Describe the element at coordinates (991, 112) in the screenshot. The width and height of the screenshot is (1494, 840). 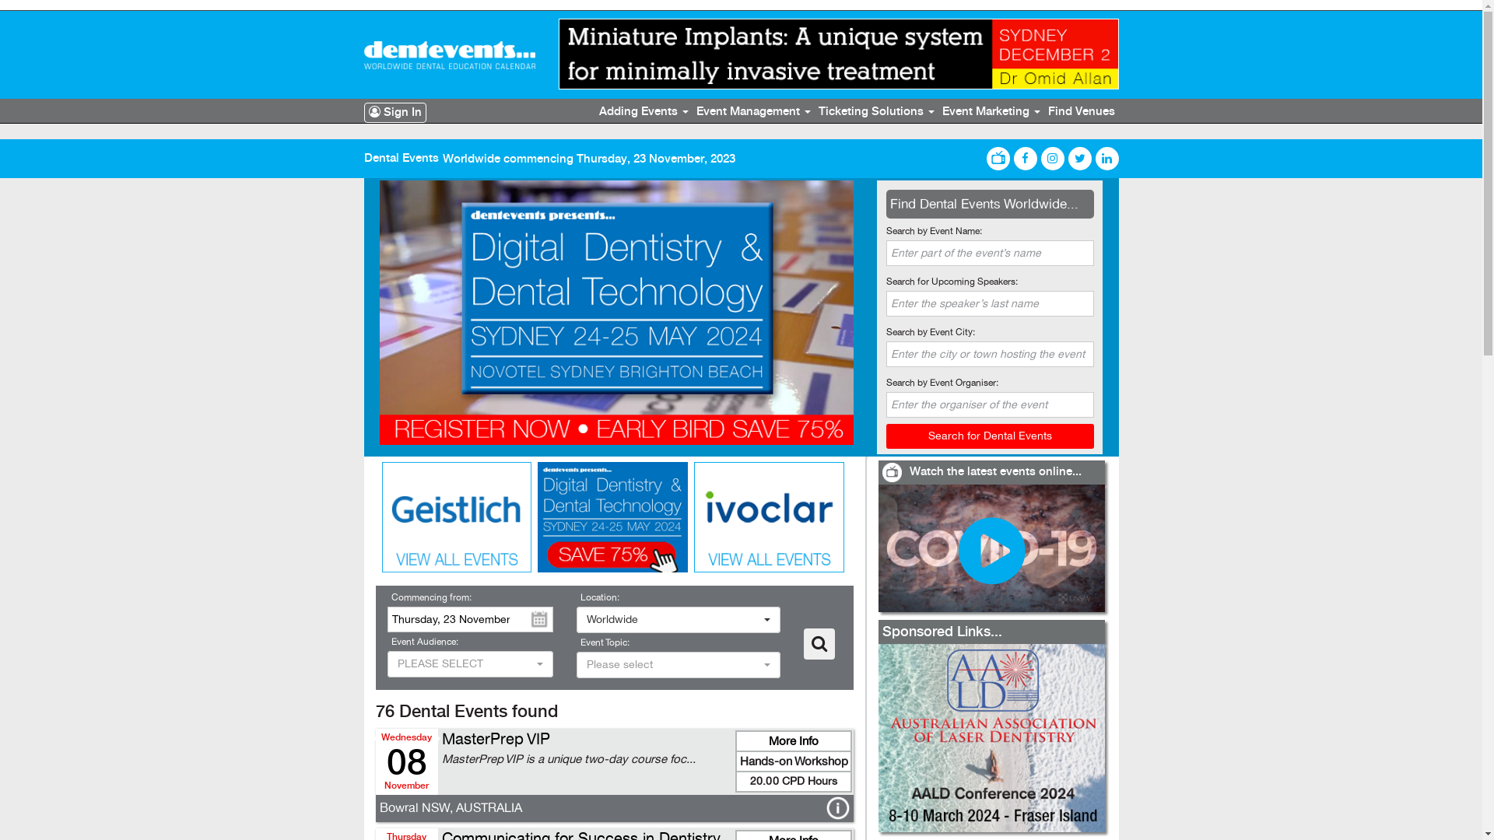
I see `Event Marketing` at that location.